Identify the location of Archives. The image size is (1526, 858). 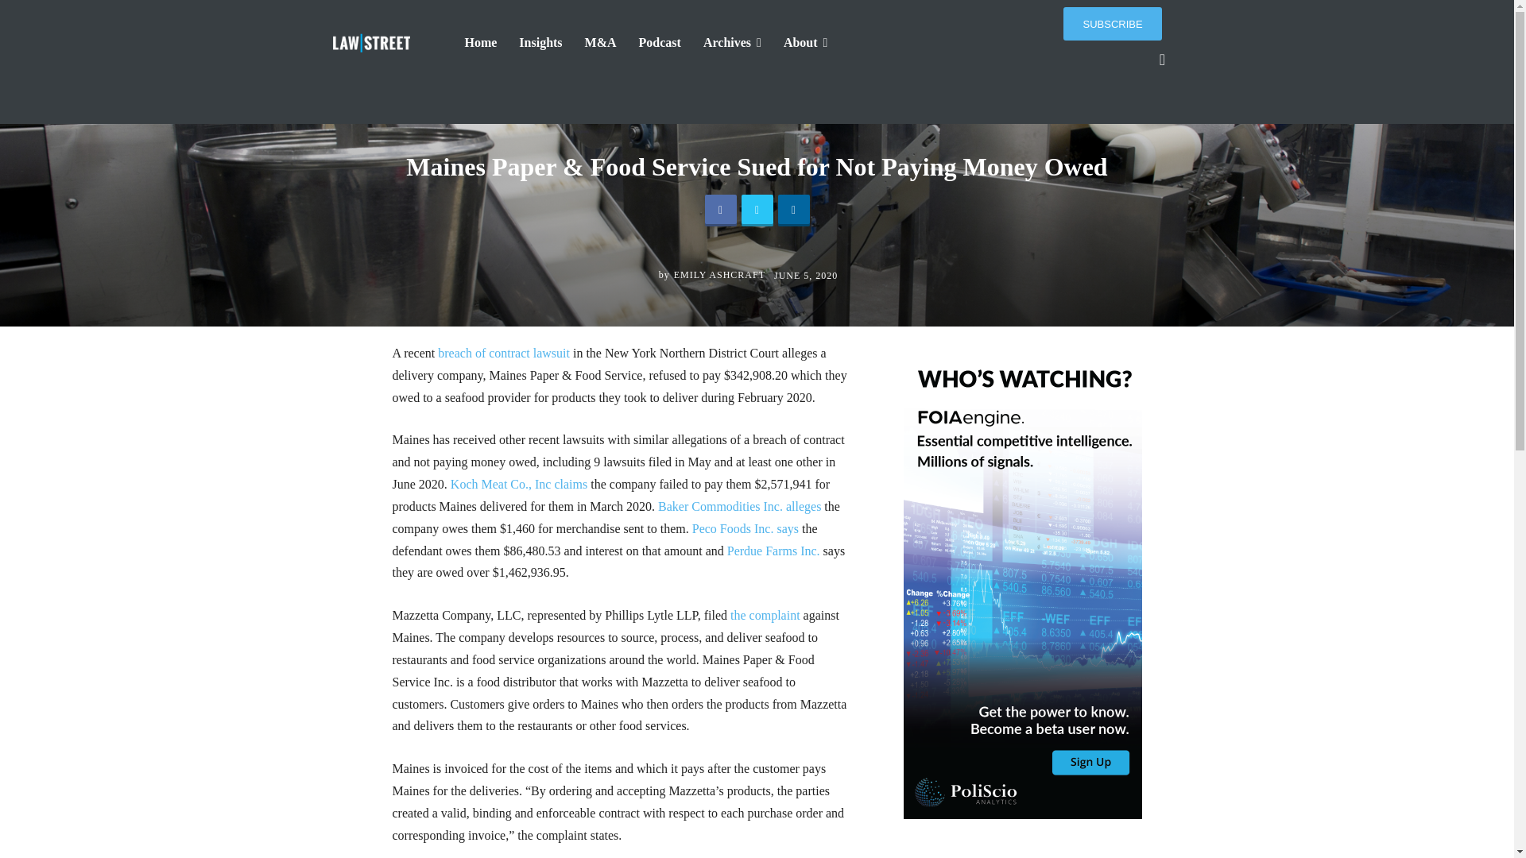
(732, 43).